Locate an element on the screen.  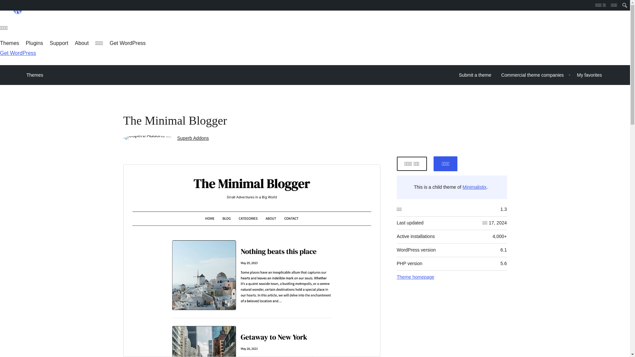
WordPress.org is located at coordinates (18, 10).